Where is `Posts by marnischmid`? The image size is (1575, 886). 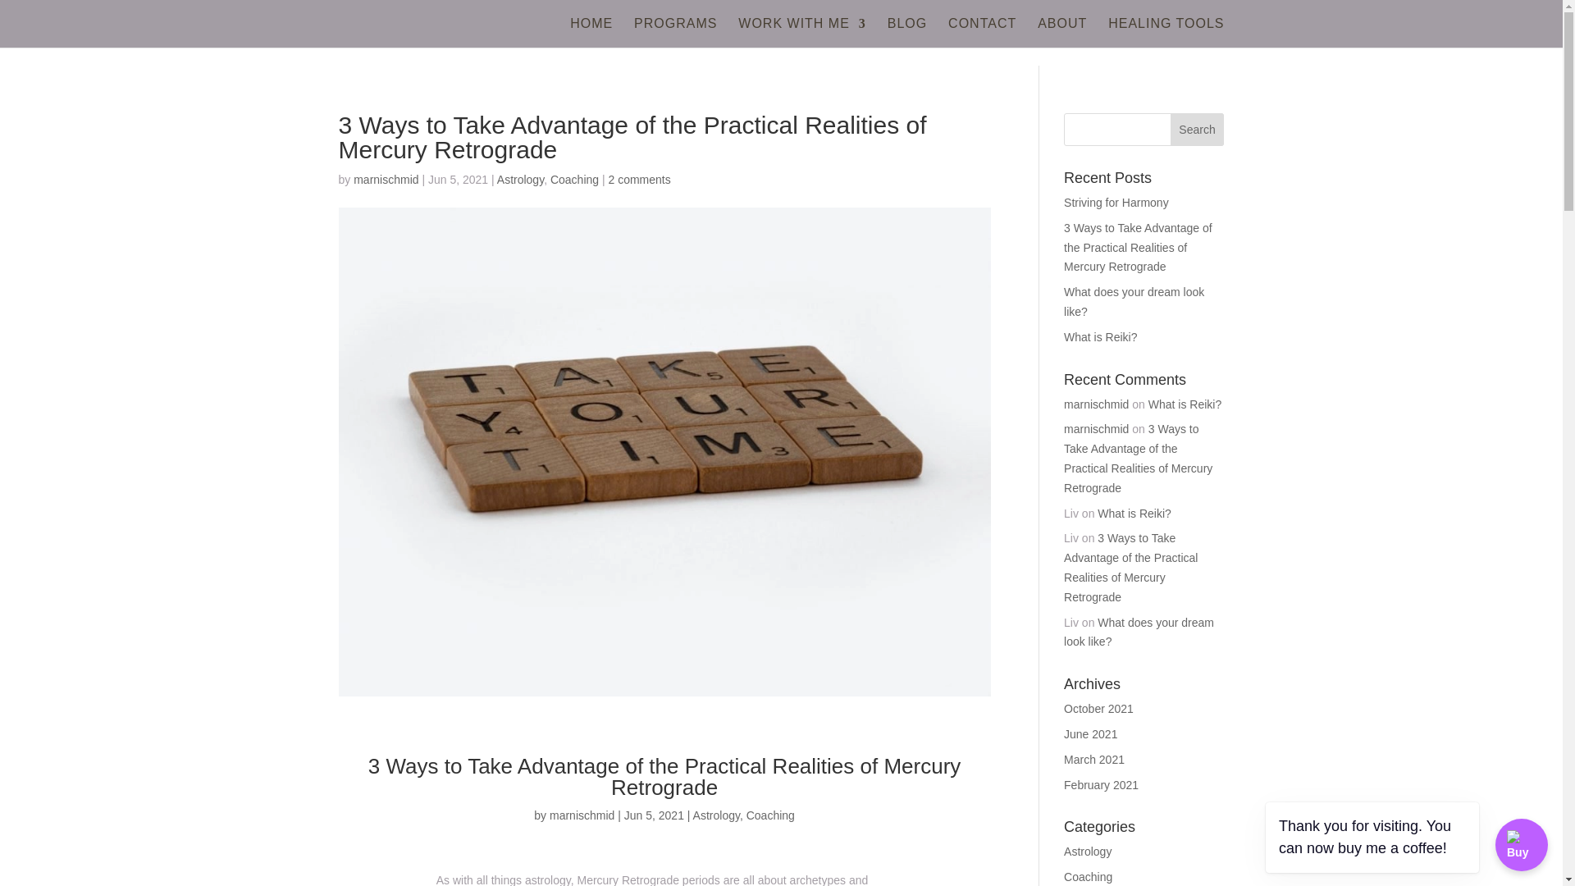
Posts by marnischmid is located at coordinates (386, 179).